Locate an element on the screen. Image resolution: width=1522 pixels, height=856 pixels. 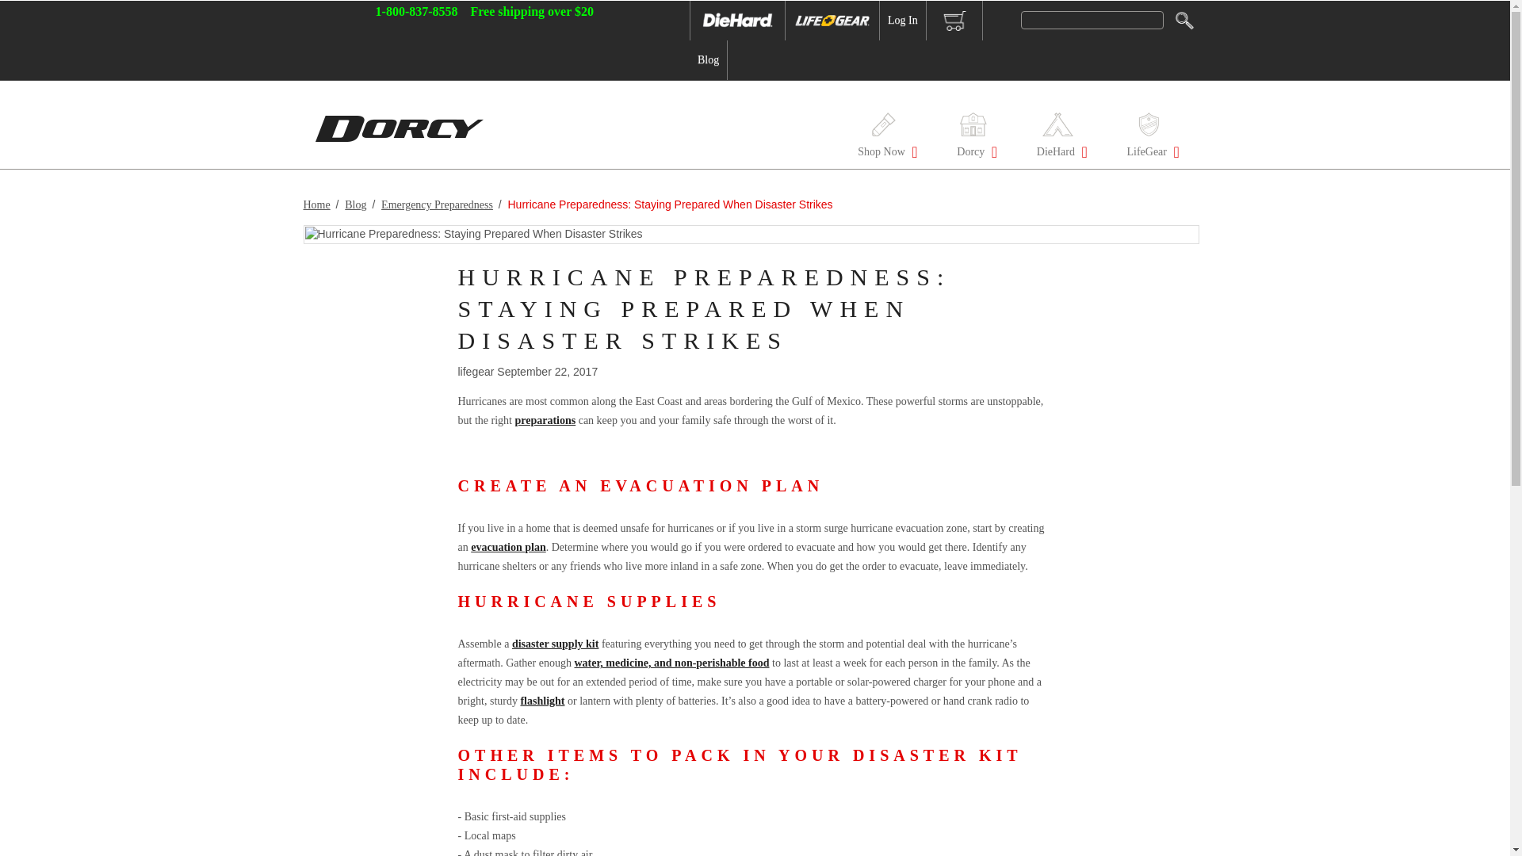
Die Hard is located at coordinates (737, 21).